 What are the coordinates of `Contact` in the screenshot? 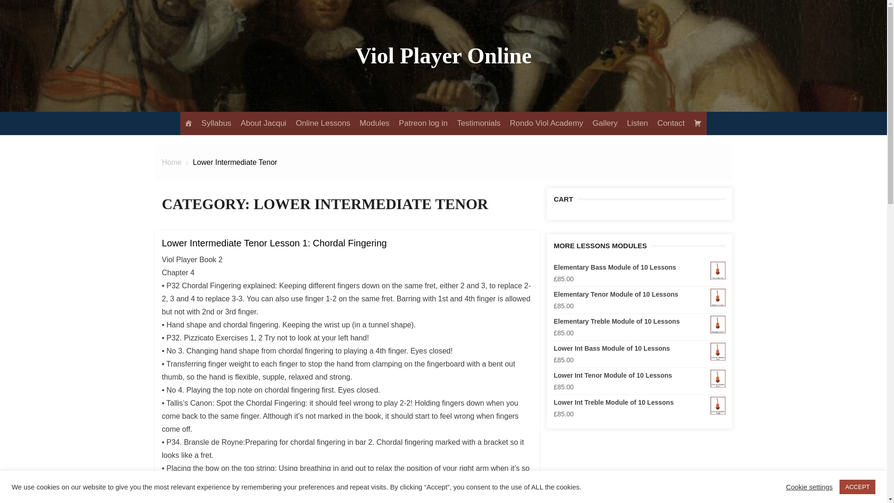 It's located at (671, 123).